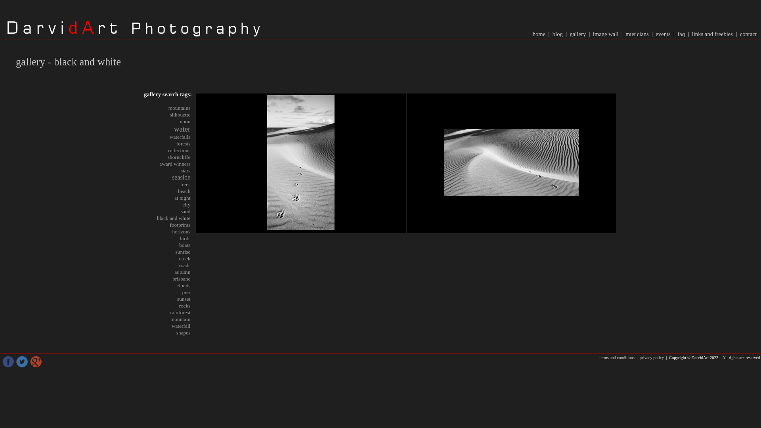 This screenshot has height=428, width=761. What do you see at coordinates (181, 231) in the screenshot?
I see `horizons` at bounding box center [181, 231].